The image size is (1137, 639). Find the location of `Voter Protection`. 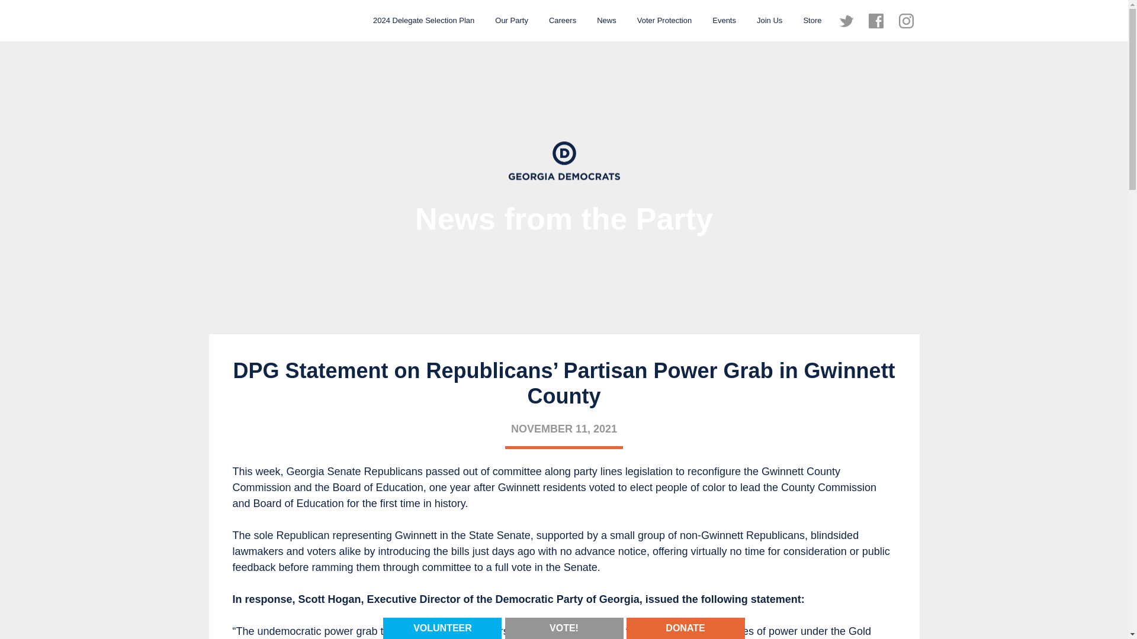

Voter Protection is located at coordinates (664, 20).